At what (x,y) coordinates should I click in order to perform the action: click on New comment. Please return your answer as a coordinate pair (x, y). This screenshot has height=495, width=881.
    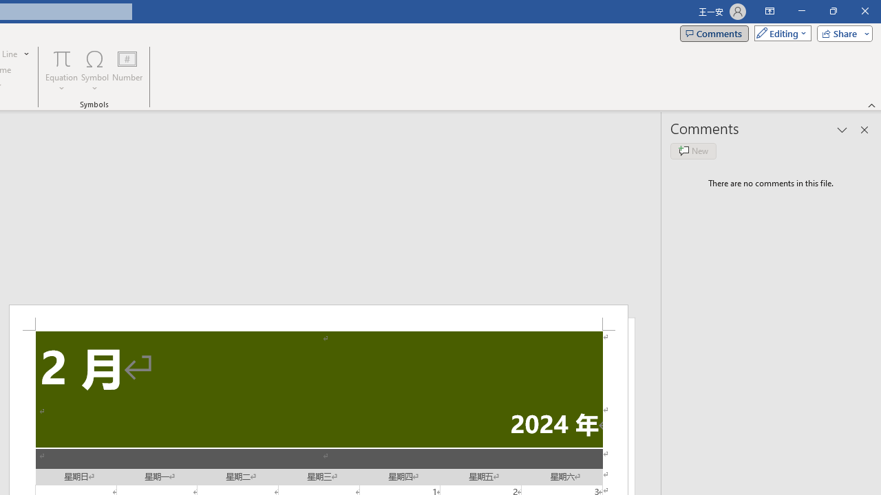
    Looking at the image, I should click on (693, 151).